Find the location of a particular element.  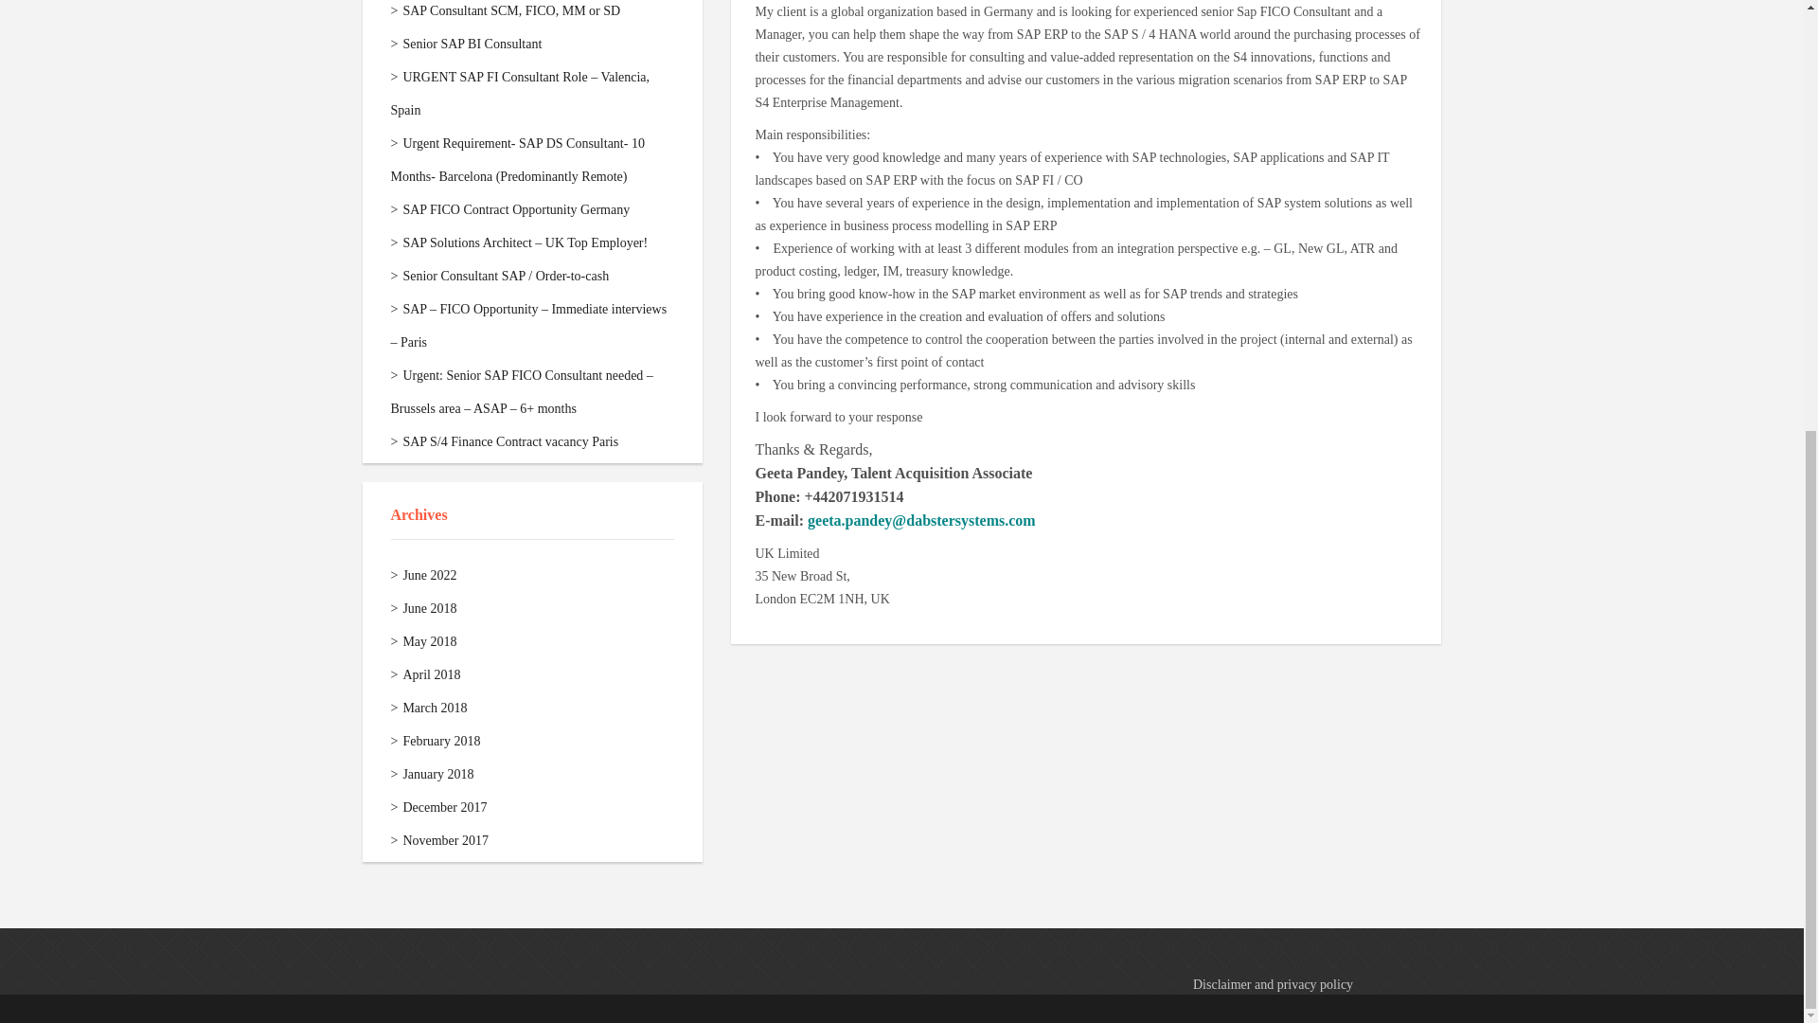

Disclaimer and privacy policy is located at coordinates (1273, 984).